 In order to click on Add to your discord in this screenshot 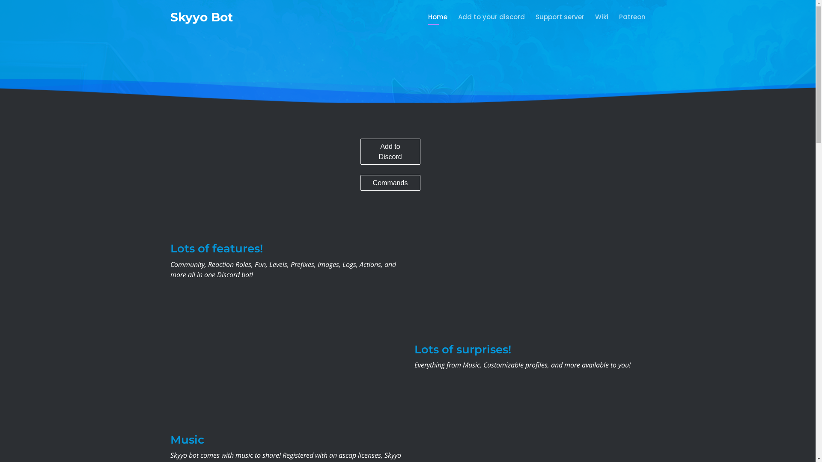, I will do `click(485, 17)`.